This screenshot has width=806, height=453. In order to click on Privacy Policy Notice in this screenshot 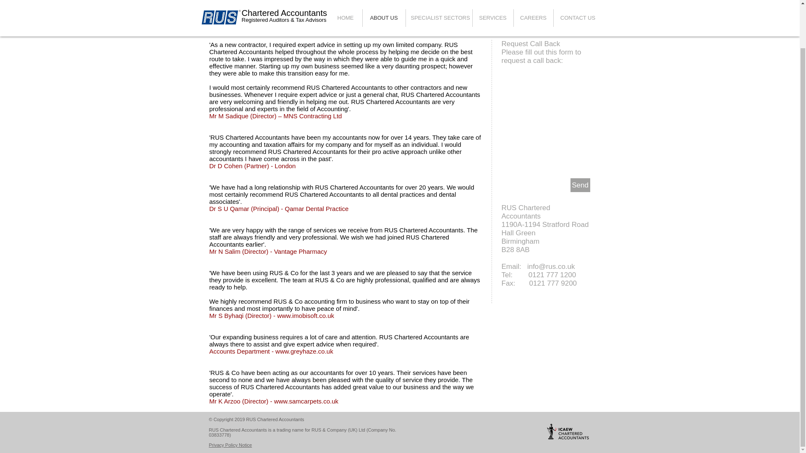, I will do `click(230, 445)`.